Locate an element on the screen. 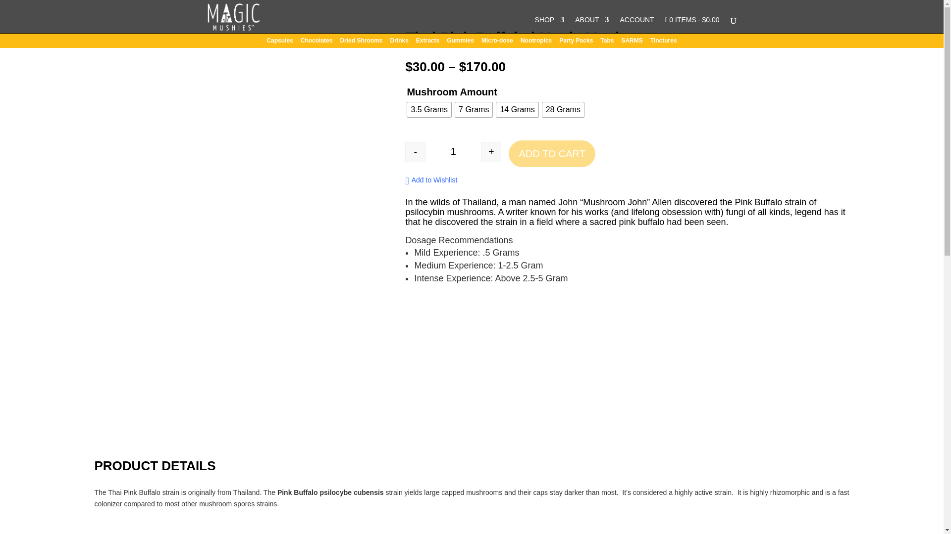  14 Grams is located at coordinates (517, 110).